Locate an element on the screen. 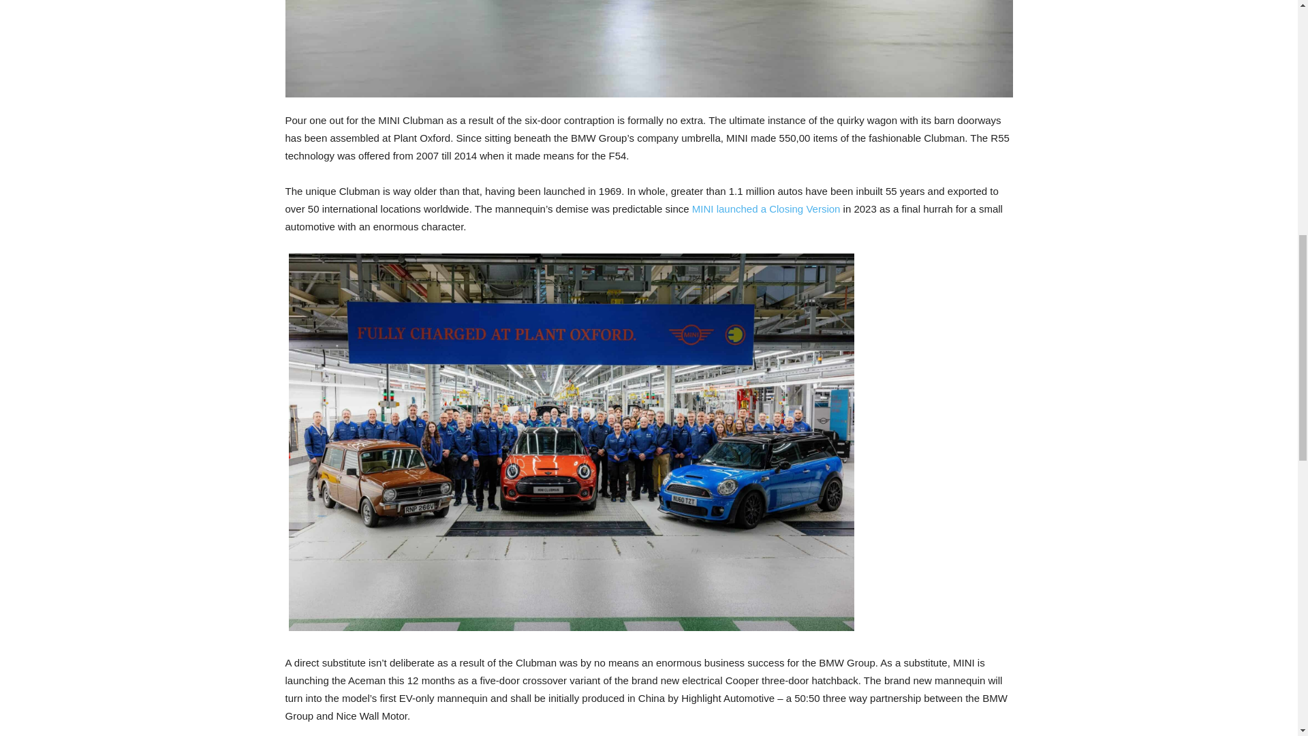 Image resolution: width=1308 pixels, height=736 pixels. MINI launched a Closing Version is located at coordinates (766, 209).